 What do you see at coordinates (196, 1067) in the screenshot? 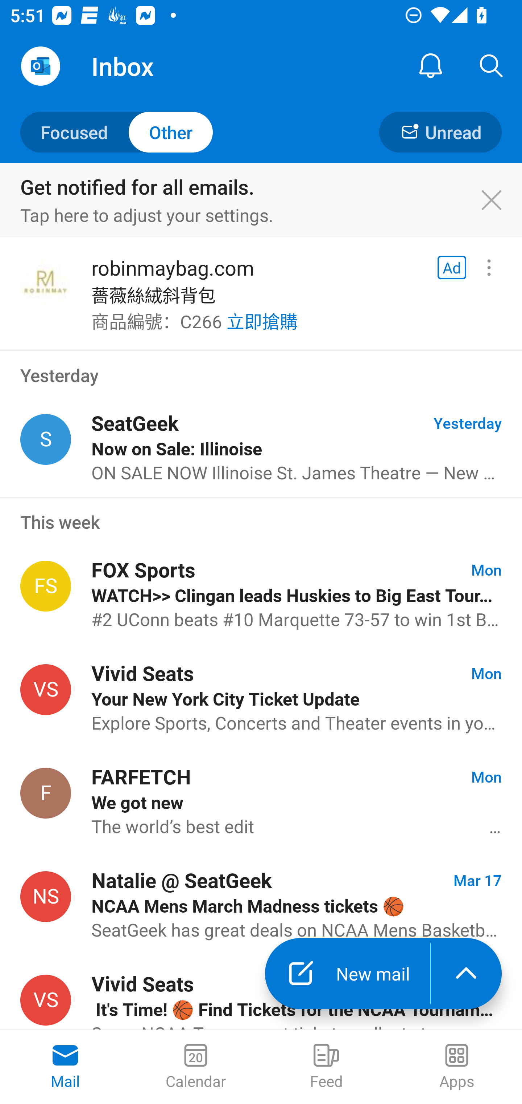
I see `Calendar` at bounding box center [196, 1067].